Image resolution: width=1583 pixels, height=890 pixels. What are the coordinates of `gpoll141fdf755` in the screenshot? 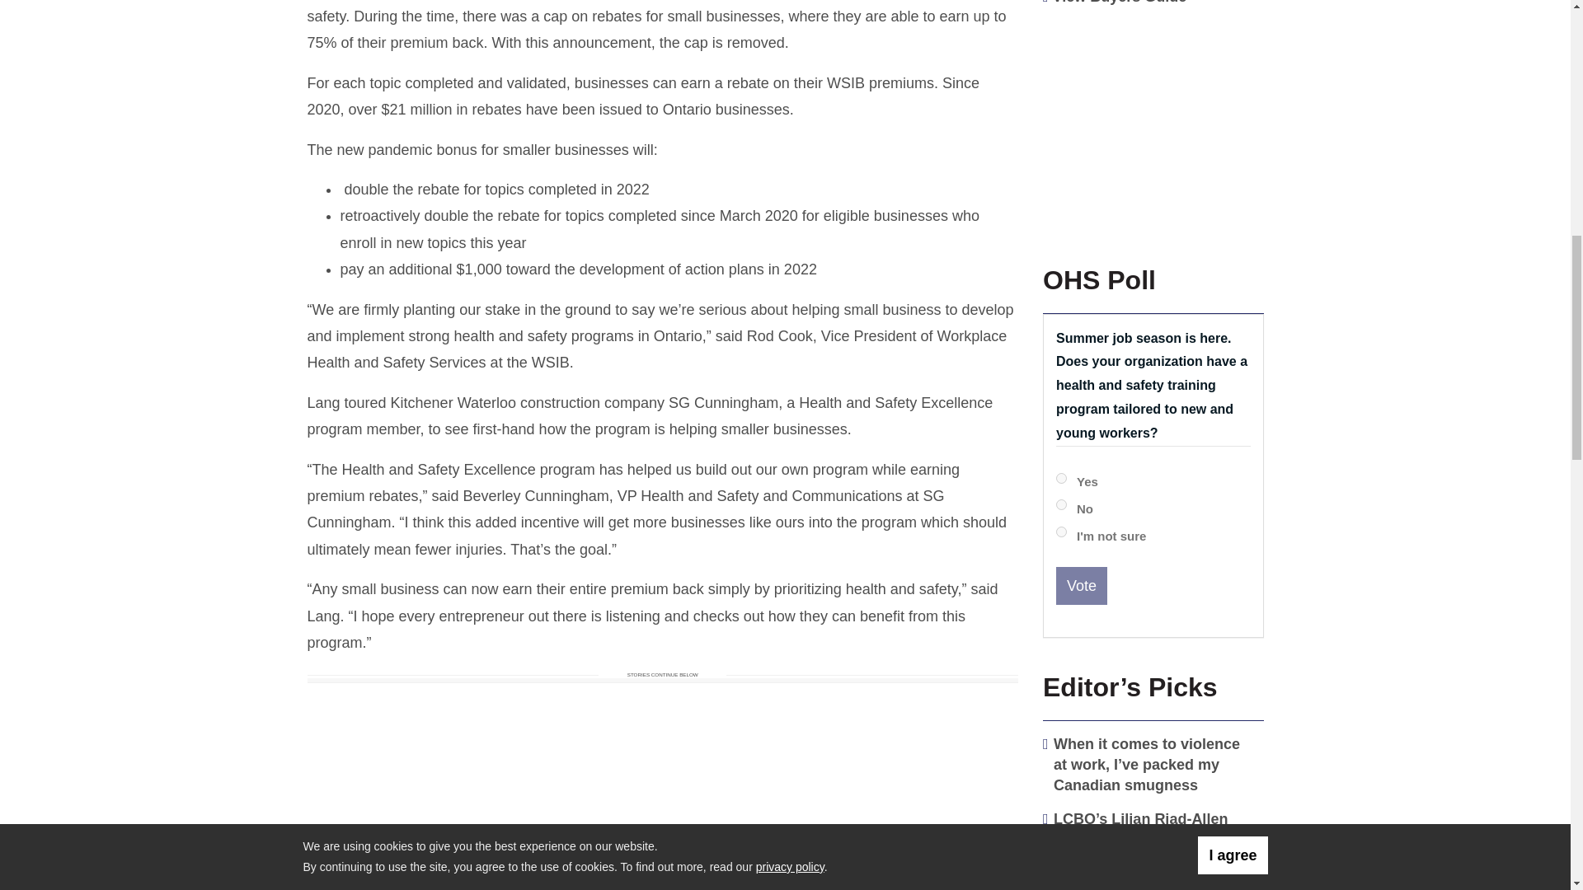 It's located at (1061, 532).